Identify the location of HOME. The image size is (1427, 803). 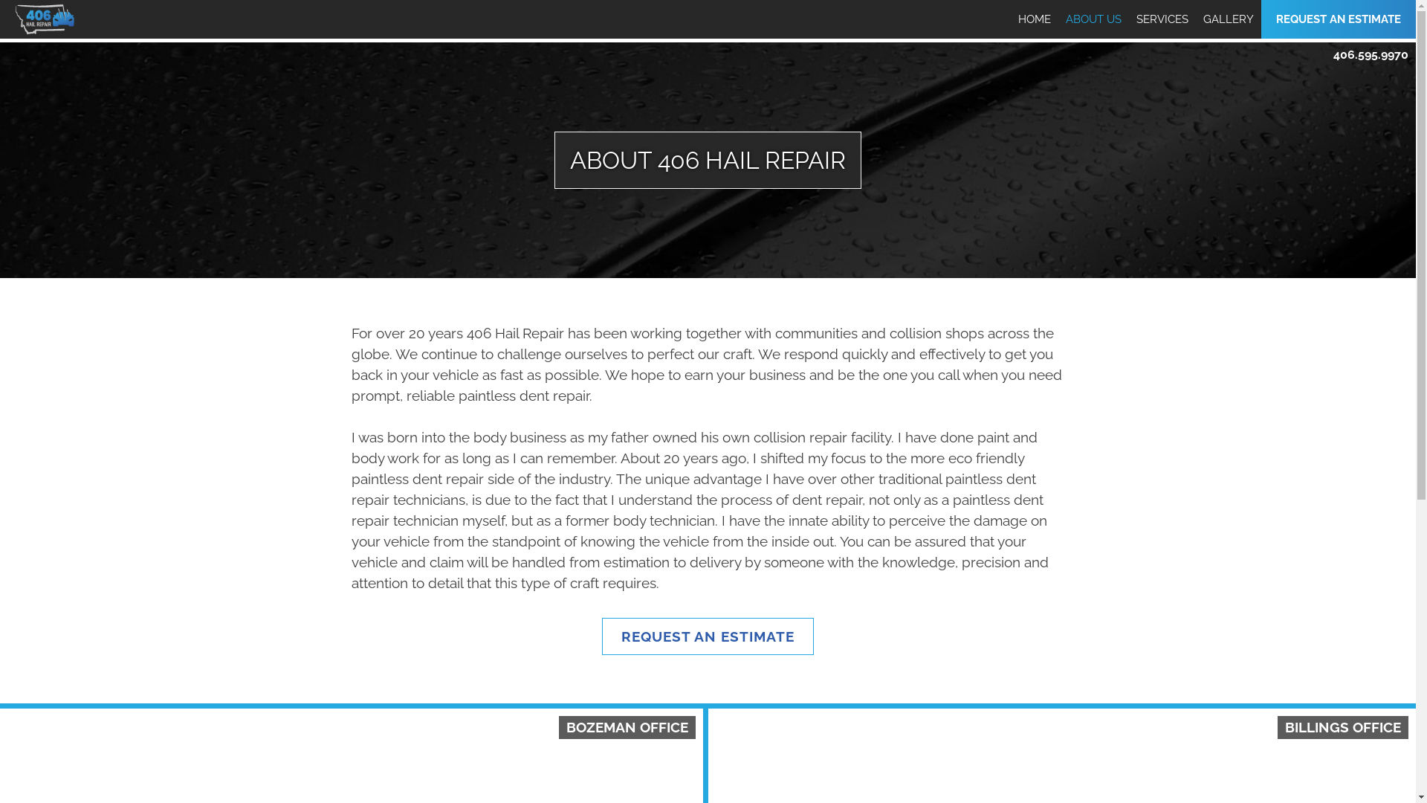
(1035, 19).